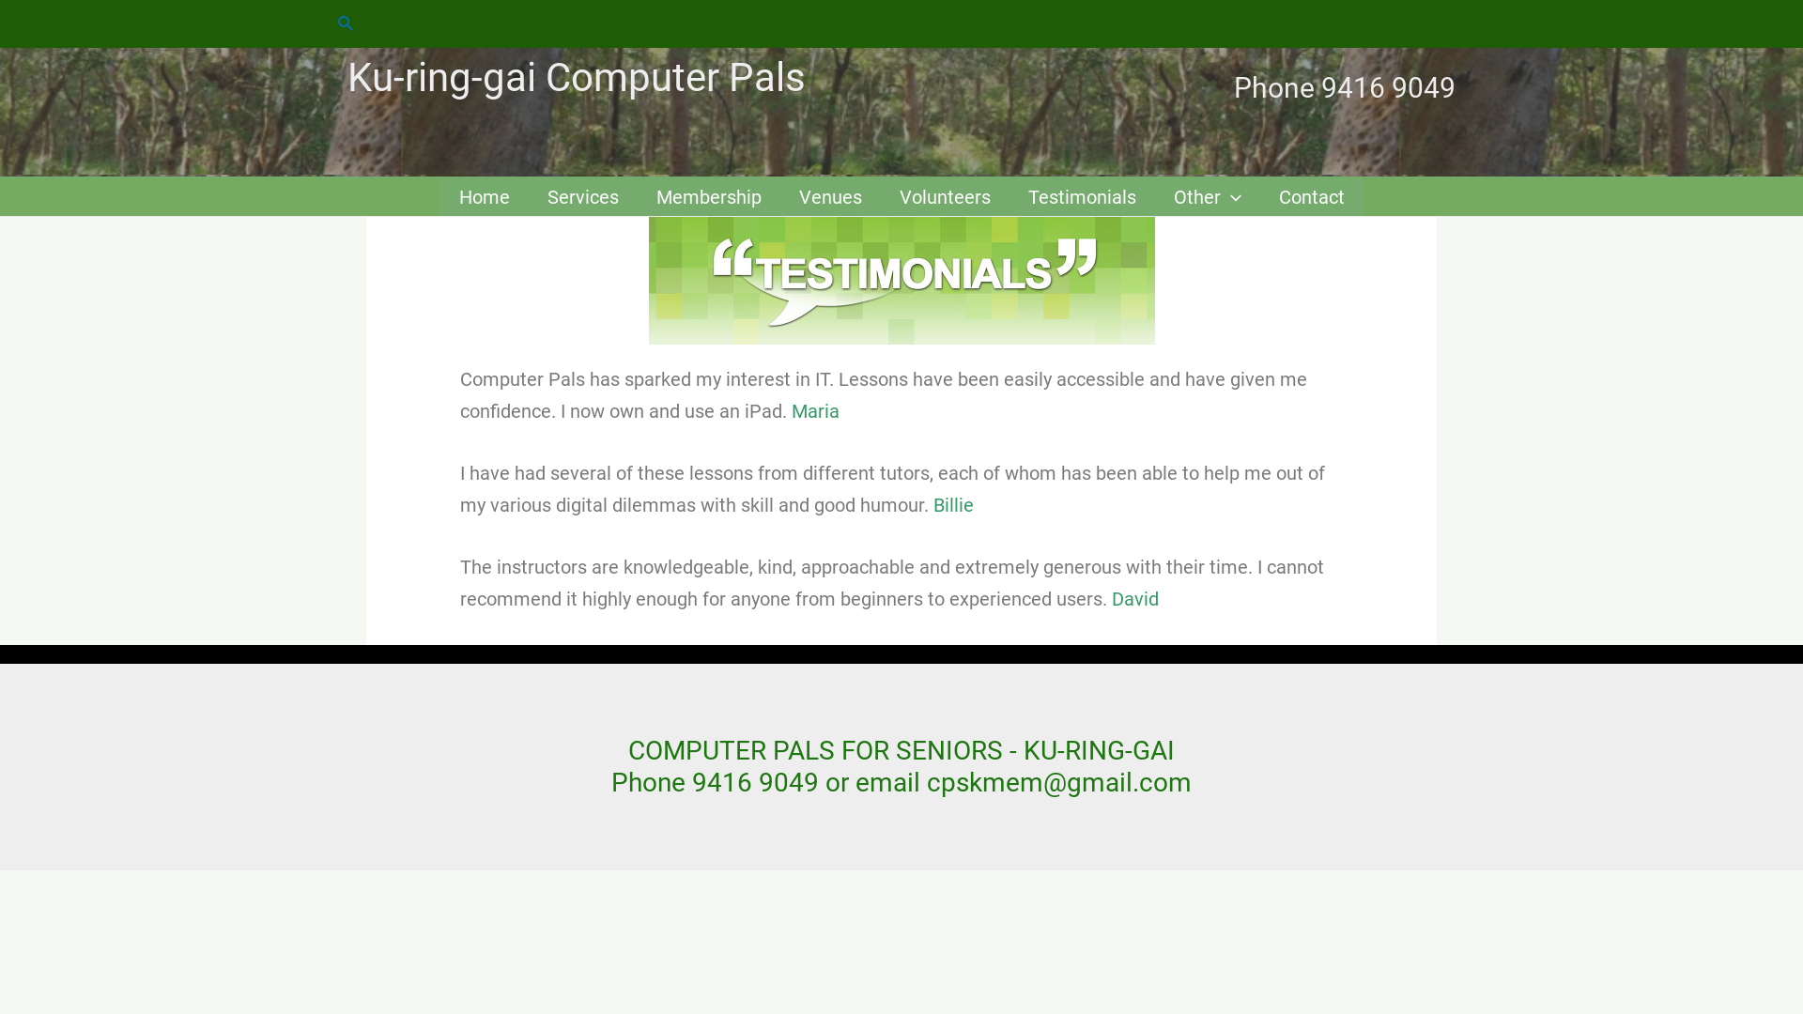 The height and width of the screenshot is (1014, 1803). Describe the element at coordinates (830, 197) in the screenshot. I see `Venues` at that location.